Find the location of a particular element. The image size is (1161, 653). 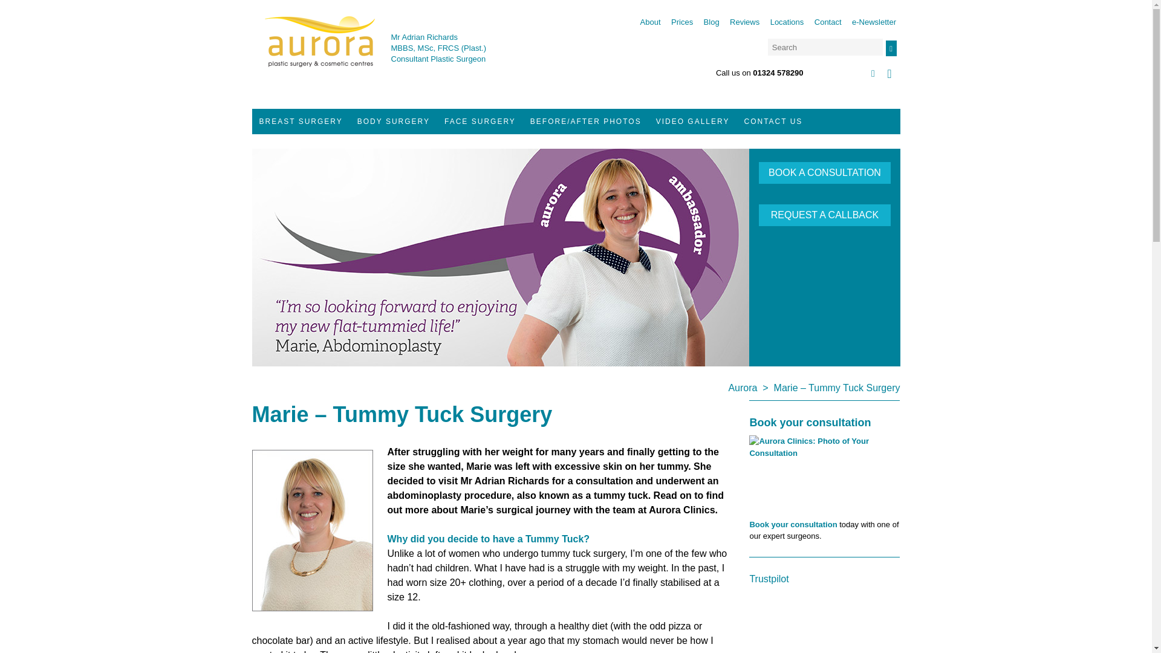

BOOK A CONSULTATION is located at coordinates (825, 172).